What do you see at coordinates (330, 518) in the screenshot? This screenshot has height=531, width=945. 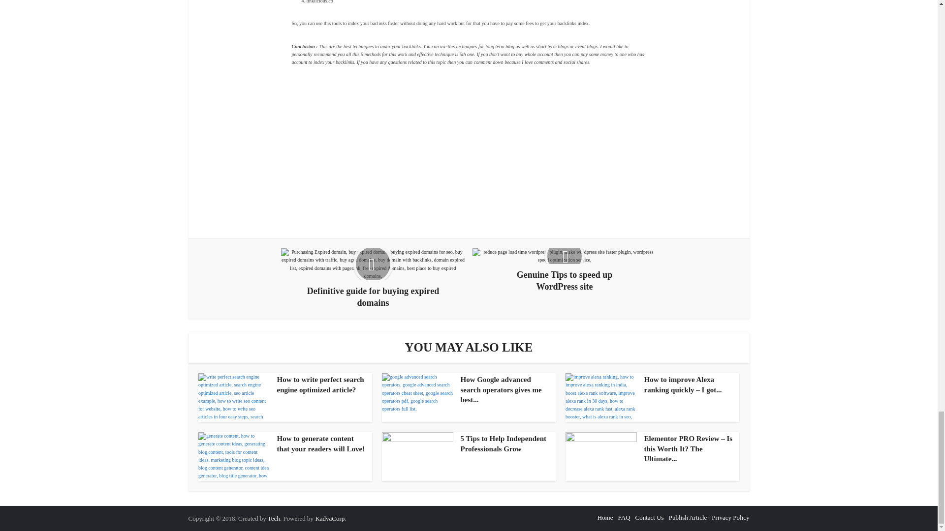 I see `KadvaCorp` at bounding box center [330, 518].